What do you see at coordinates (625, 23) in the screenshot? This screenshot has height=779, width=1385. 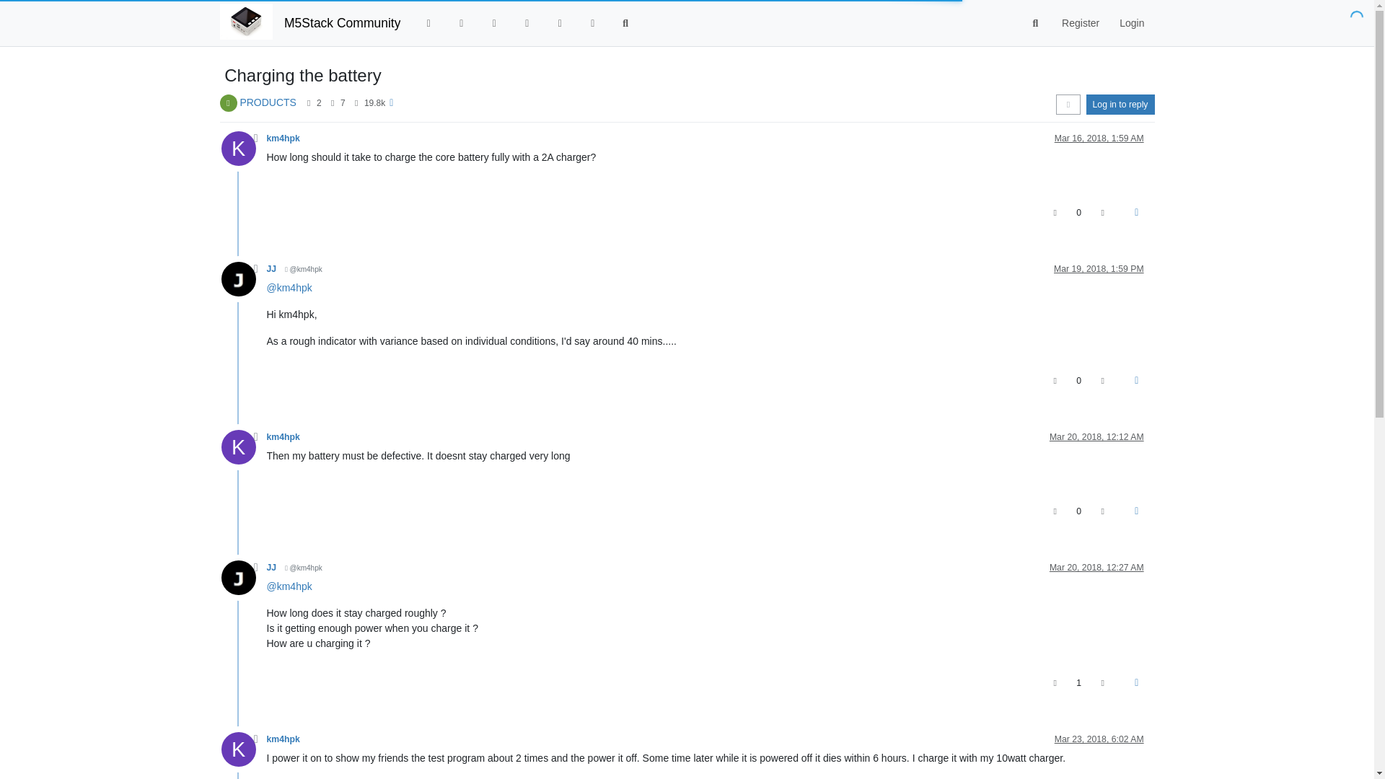 I see `Search` at bounding box center [625, 23].